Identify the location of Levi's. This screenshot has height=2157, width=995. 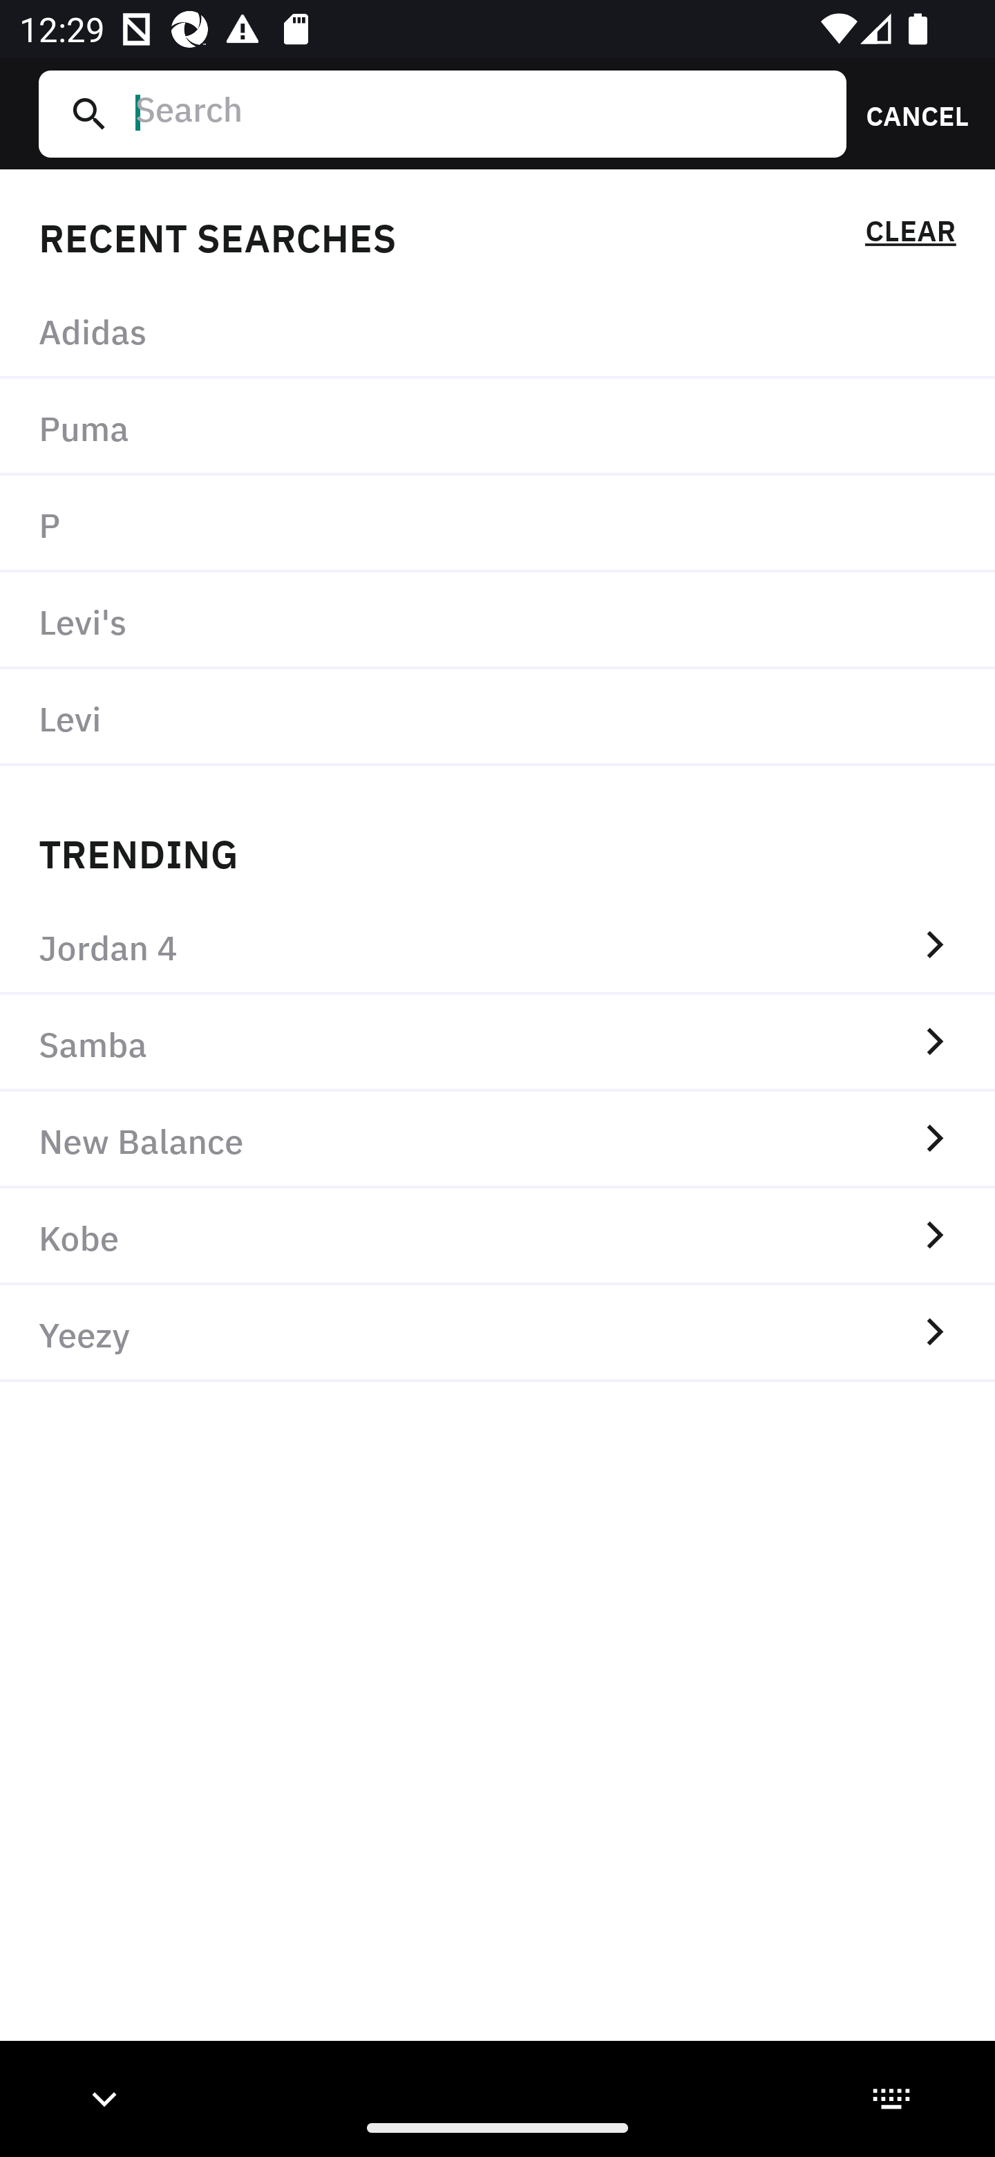
(497, 619).